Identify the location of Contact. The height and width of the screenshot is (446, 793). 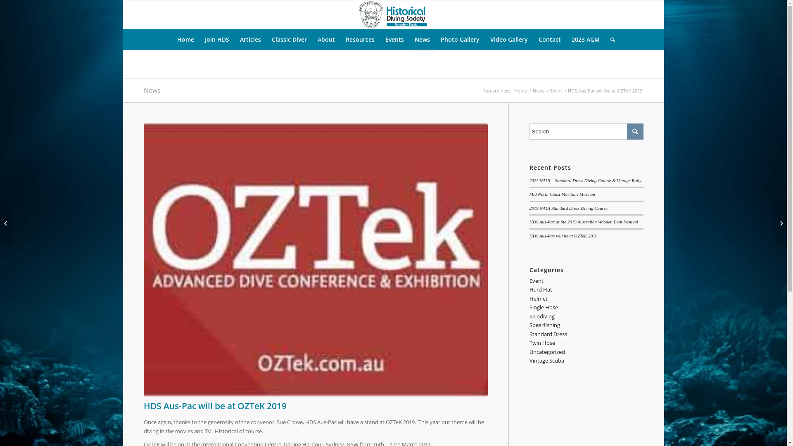
(550, 40).